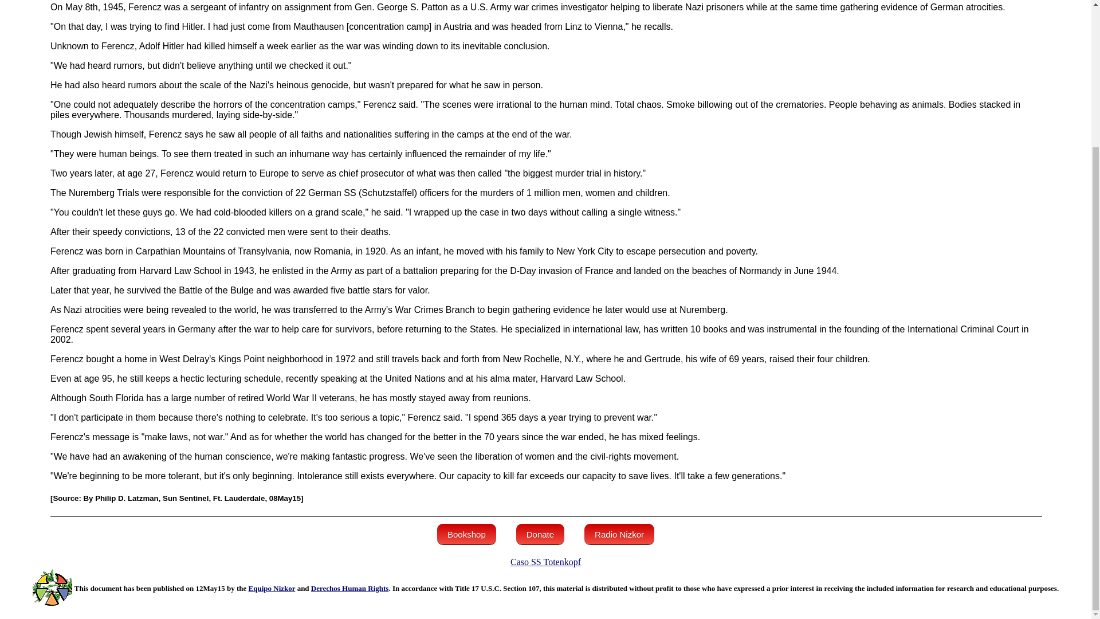 This screenshot has height=619, width=1100. What do you see at coordinates (619, 534) in the screenshot?
I see `Radio Nizkor` at bounding box center [619, 534].